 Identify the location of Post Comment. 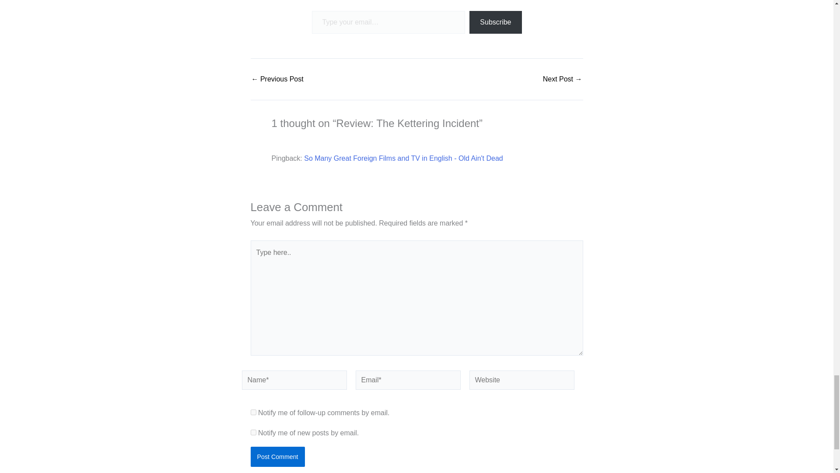
(277, 456).